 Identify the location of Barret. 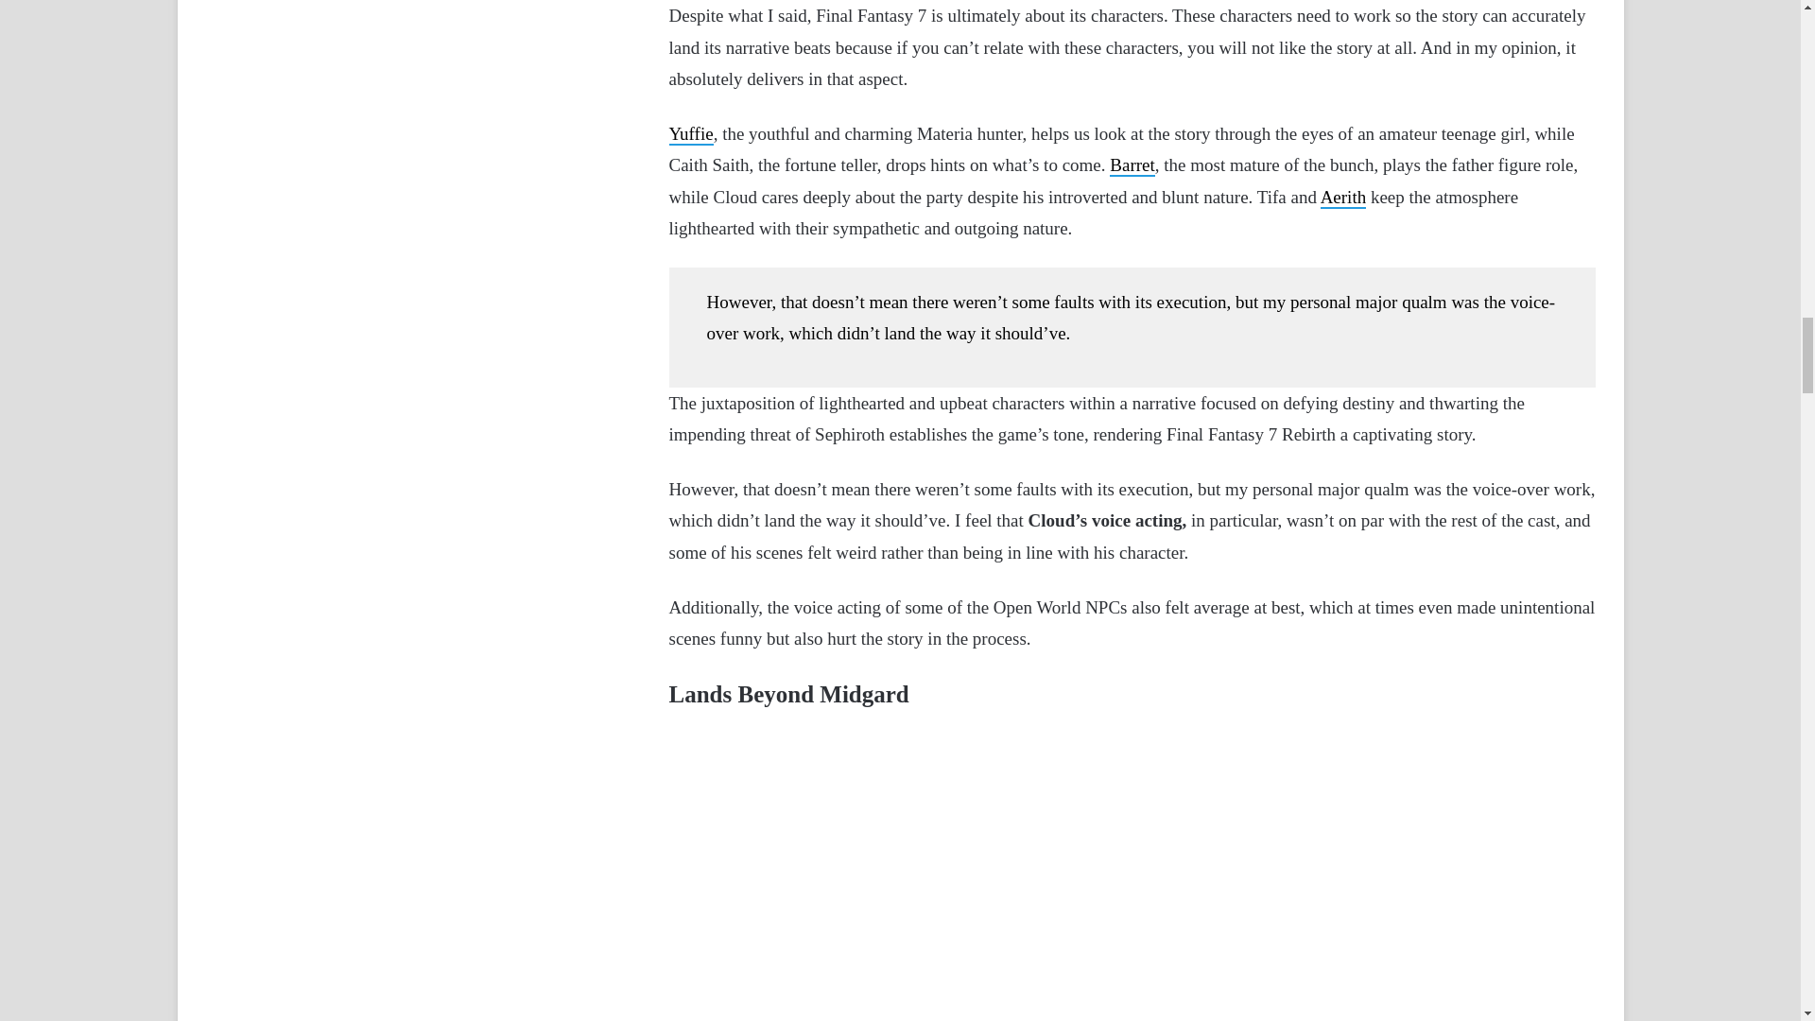
(1132, 165).